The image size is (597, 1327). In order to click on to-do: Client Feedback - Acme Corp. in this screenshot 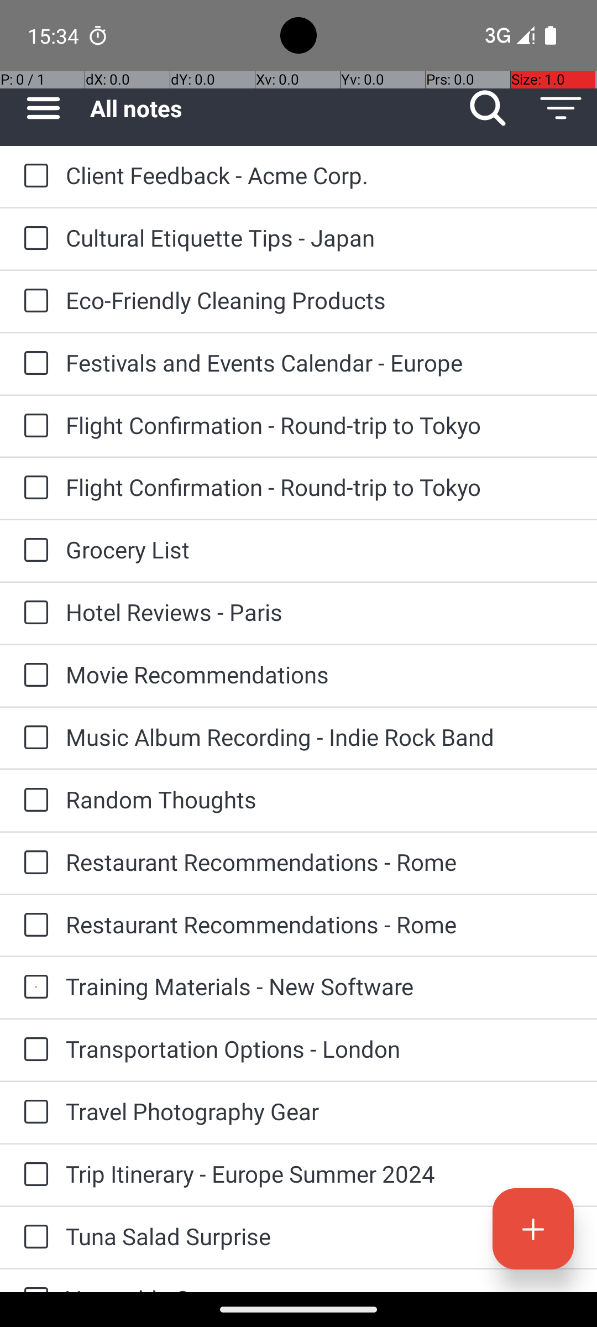, I will do `click(33, 177)`.